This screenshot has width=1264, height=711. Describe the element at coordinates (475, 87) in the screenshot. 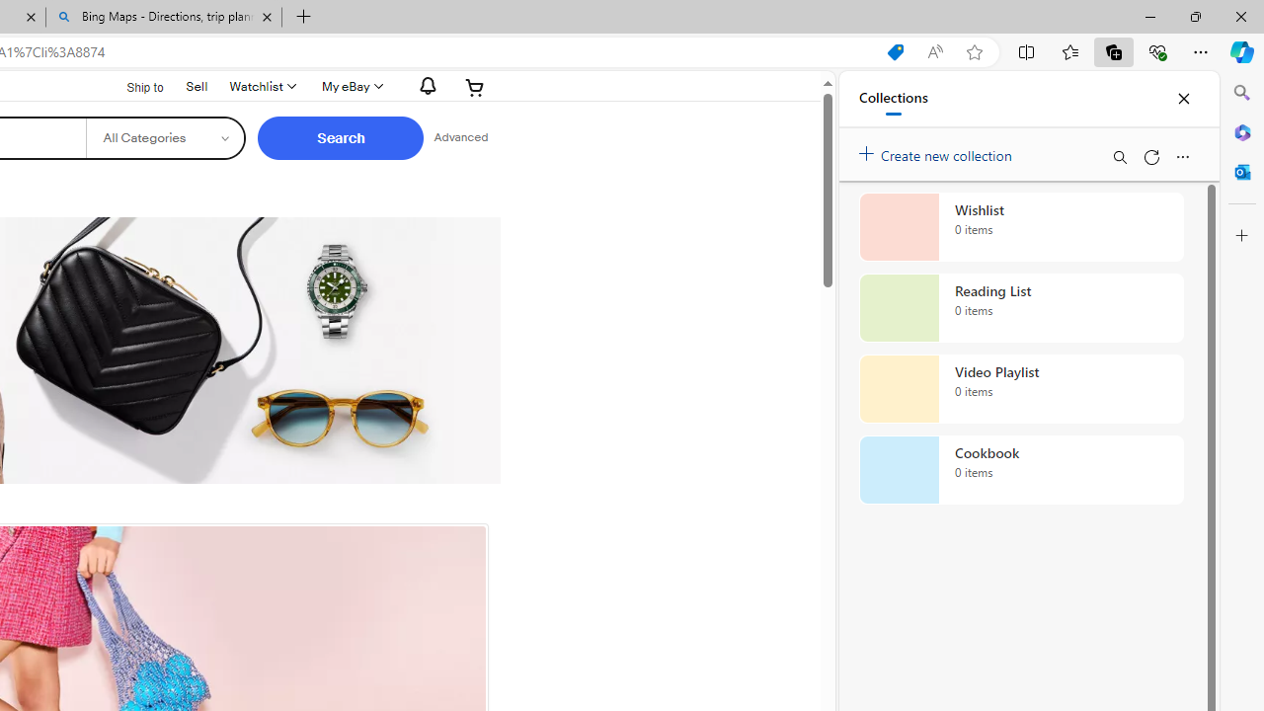

I see `Your shopping cart` at that location.